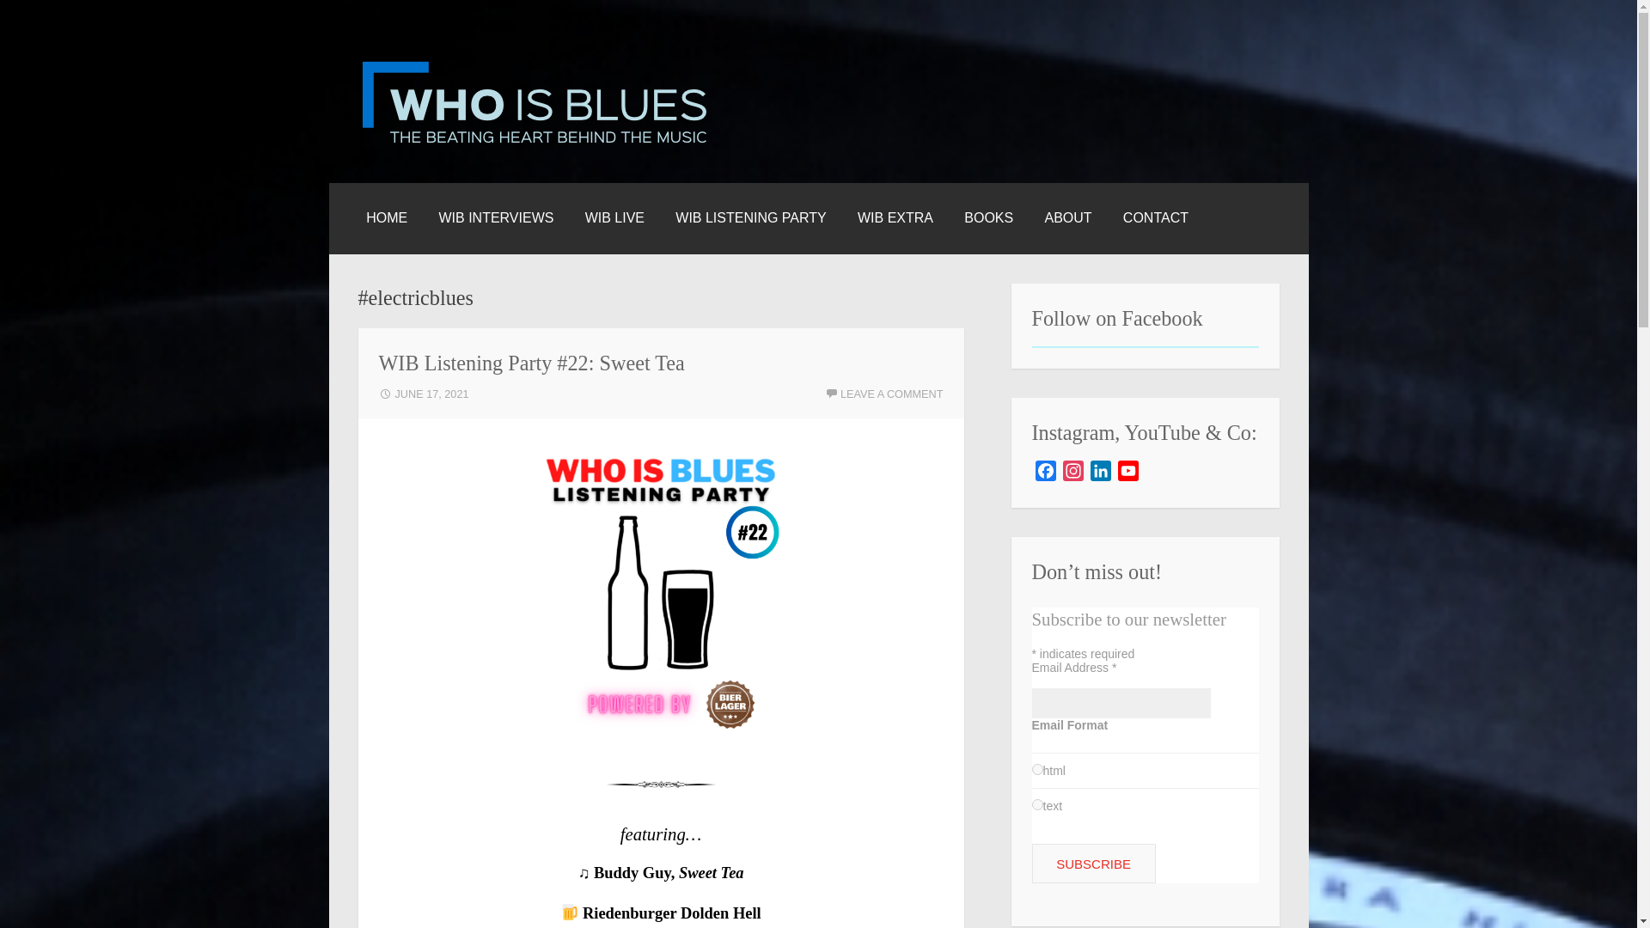 This screenshot has width=1650, height=928. Describe the element at coordinates (1127, 473) in the screenshot. I see `YouTube Channel` at that location.